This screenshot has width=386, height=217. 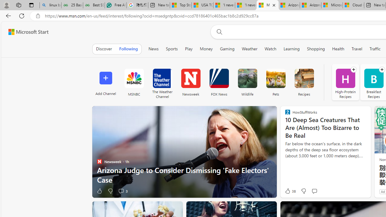 I want to click on Shopping, so click(x=316, y=49).